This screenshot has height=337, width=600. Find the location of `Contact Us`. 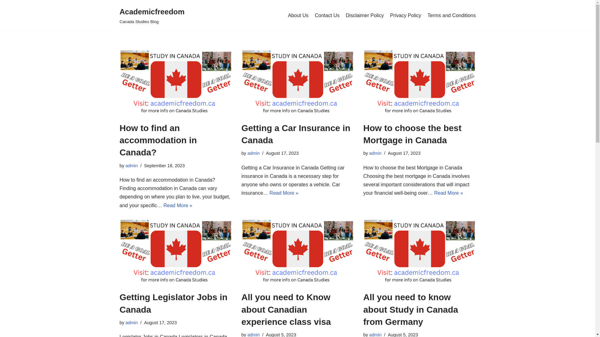

Contact Us is located at coordinates (327, 16).